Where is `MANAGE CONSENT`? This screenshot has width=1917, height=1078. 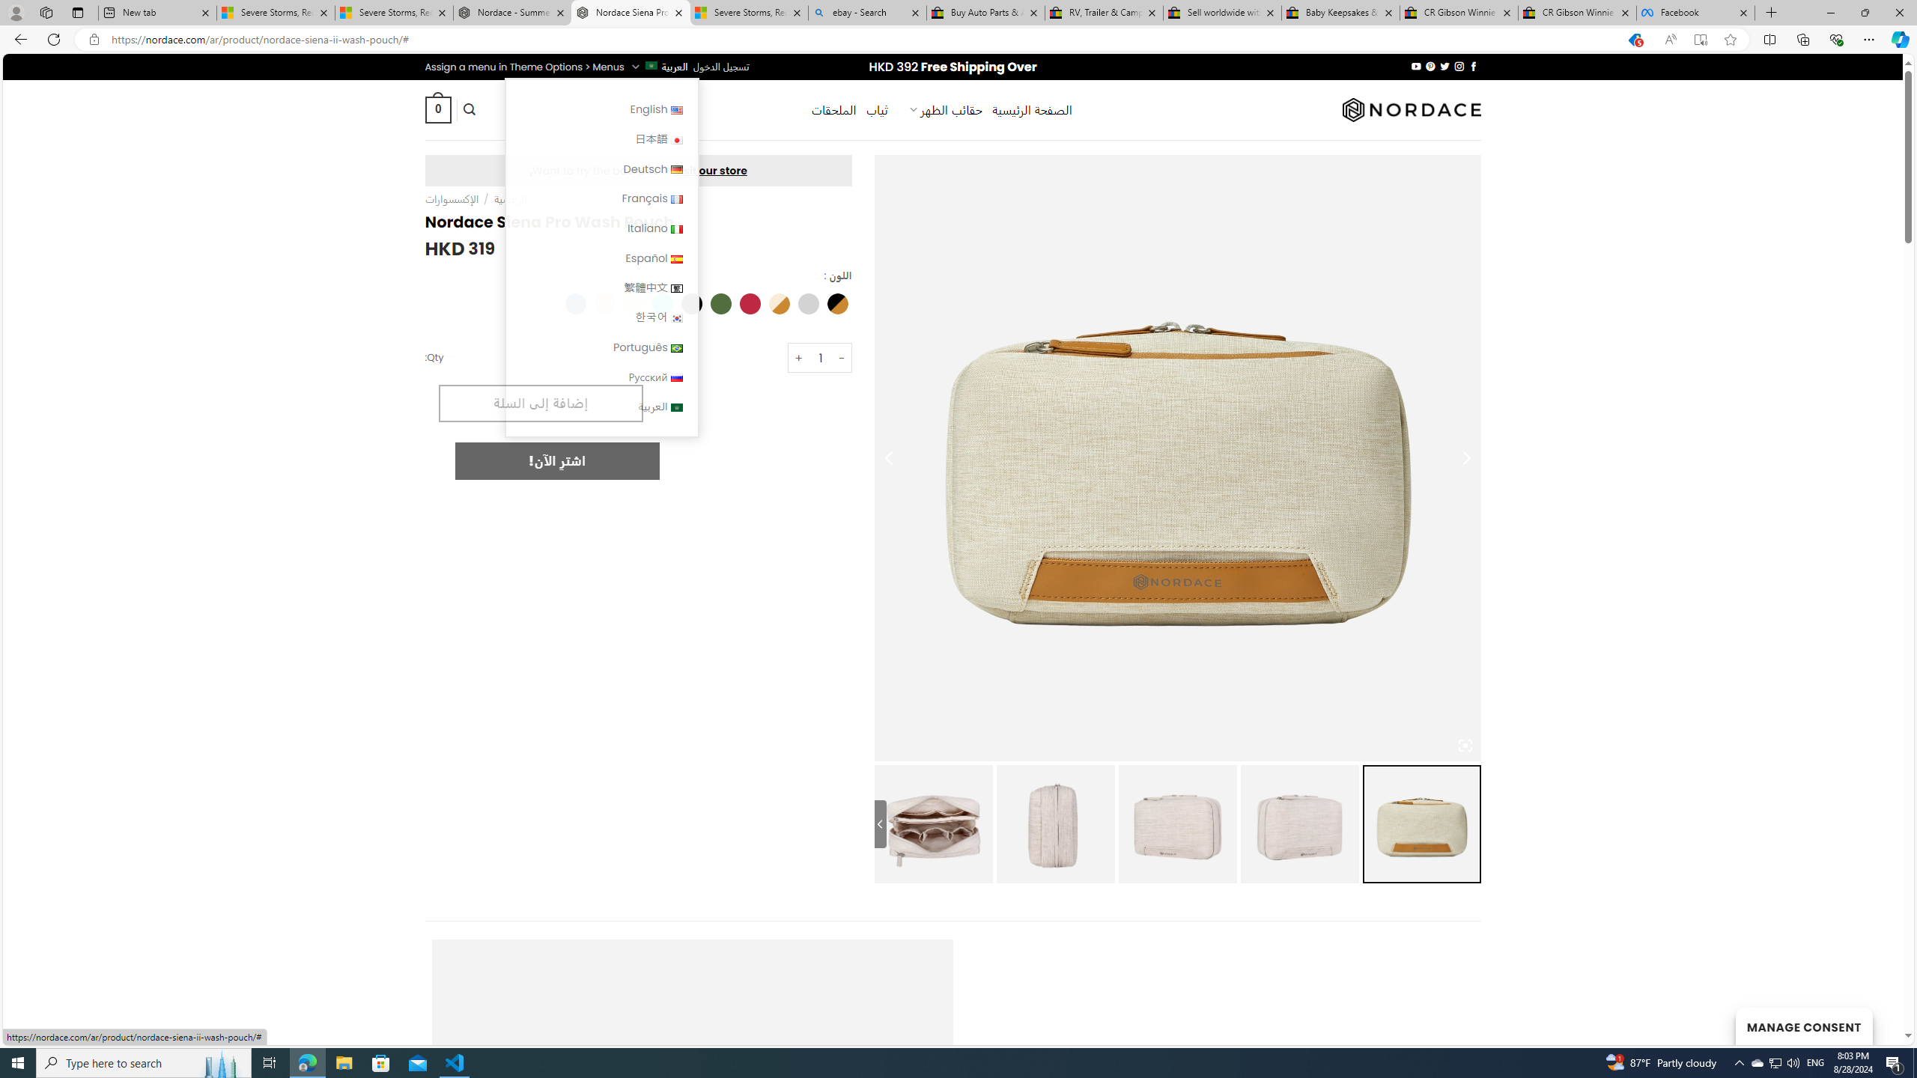 MANAGE CONSENT is located at coordinates (1803, 1026).